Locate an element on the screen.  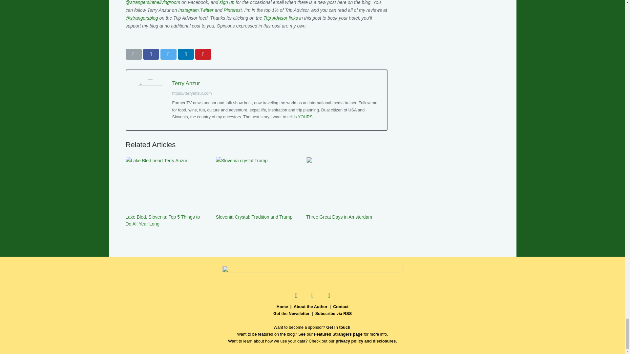
Share this is located at coordinates (151, 54).